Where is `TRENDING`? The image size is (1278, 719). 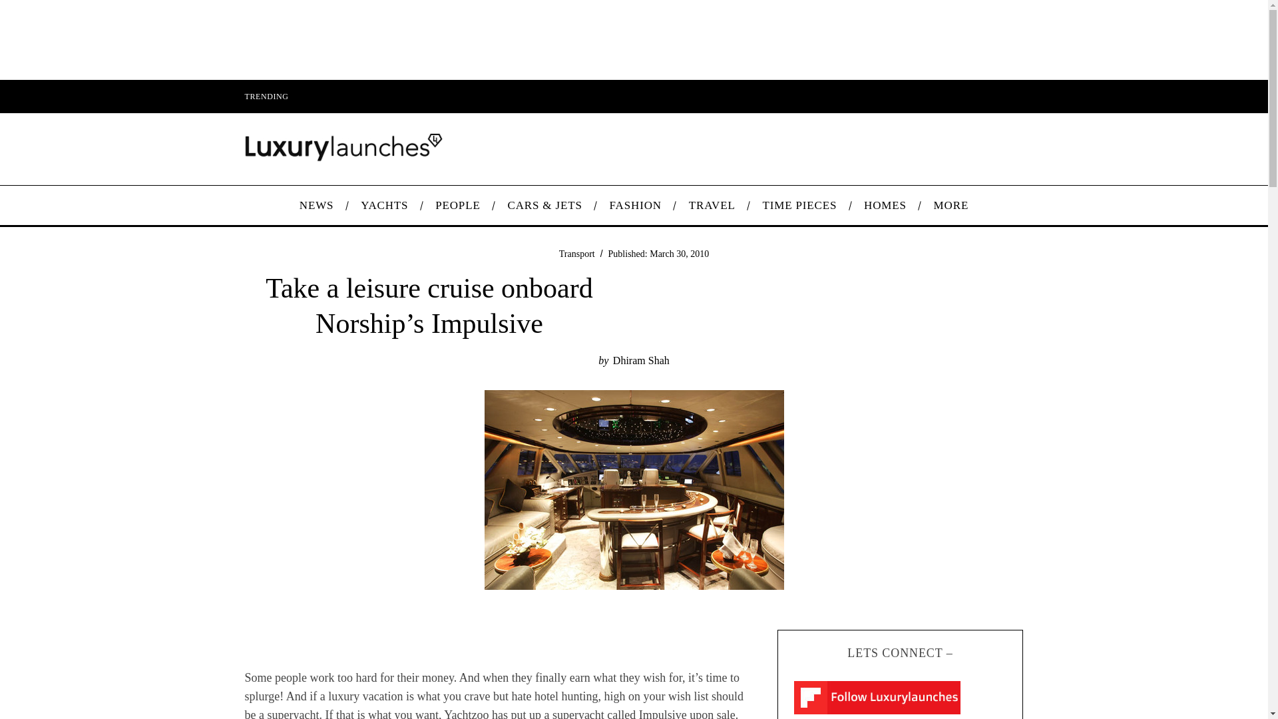
TRENDING is located at coordinates (266, 96).